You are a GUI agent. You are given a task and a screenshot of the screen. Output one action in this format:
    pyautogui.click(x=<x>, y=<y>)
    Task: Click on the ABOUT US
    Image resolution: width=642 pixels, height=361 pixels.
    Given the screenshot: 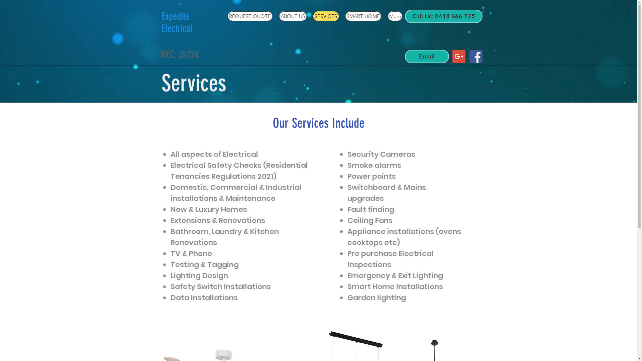 What is the action you would take?
    pyautogui.click(x=293, y=16)
    